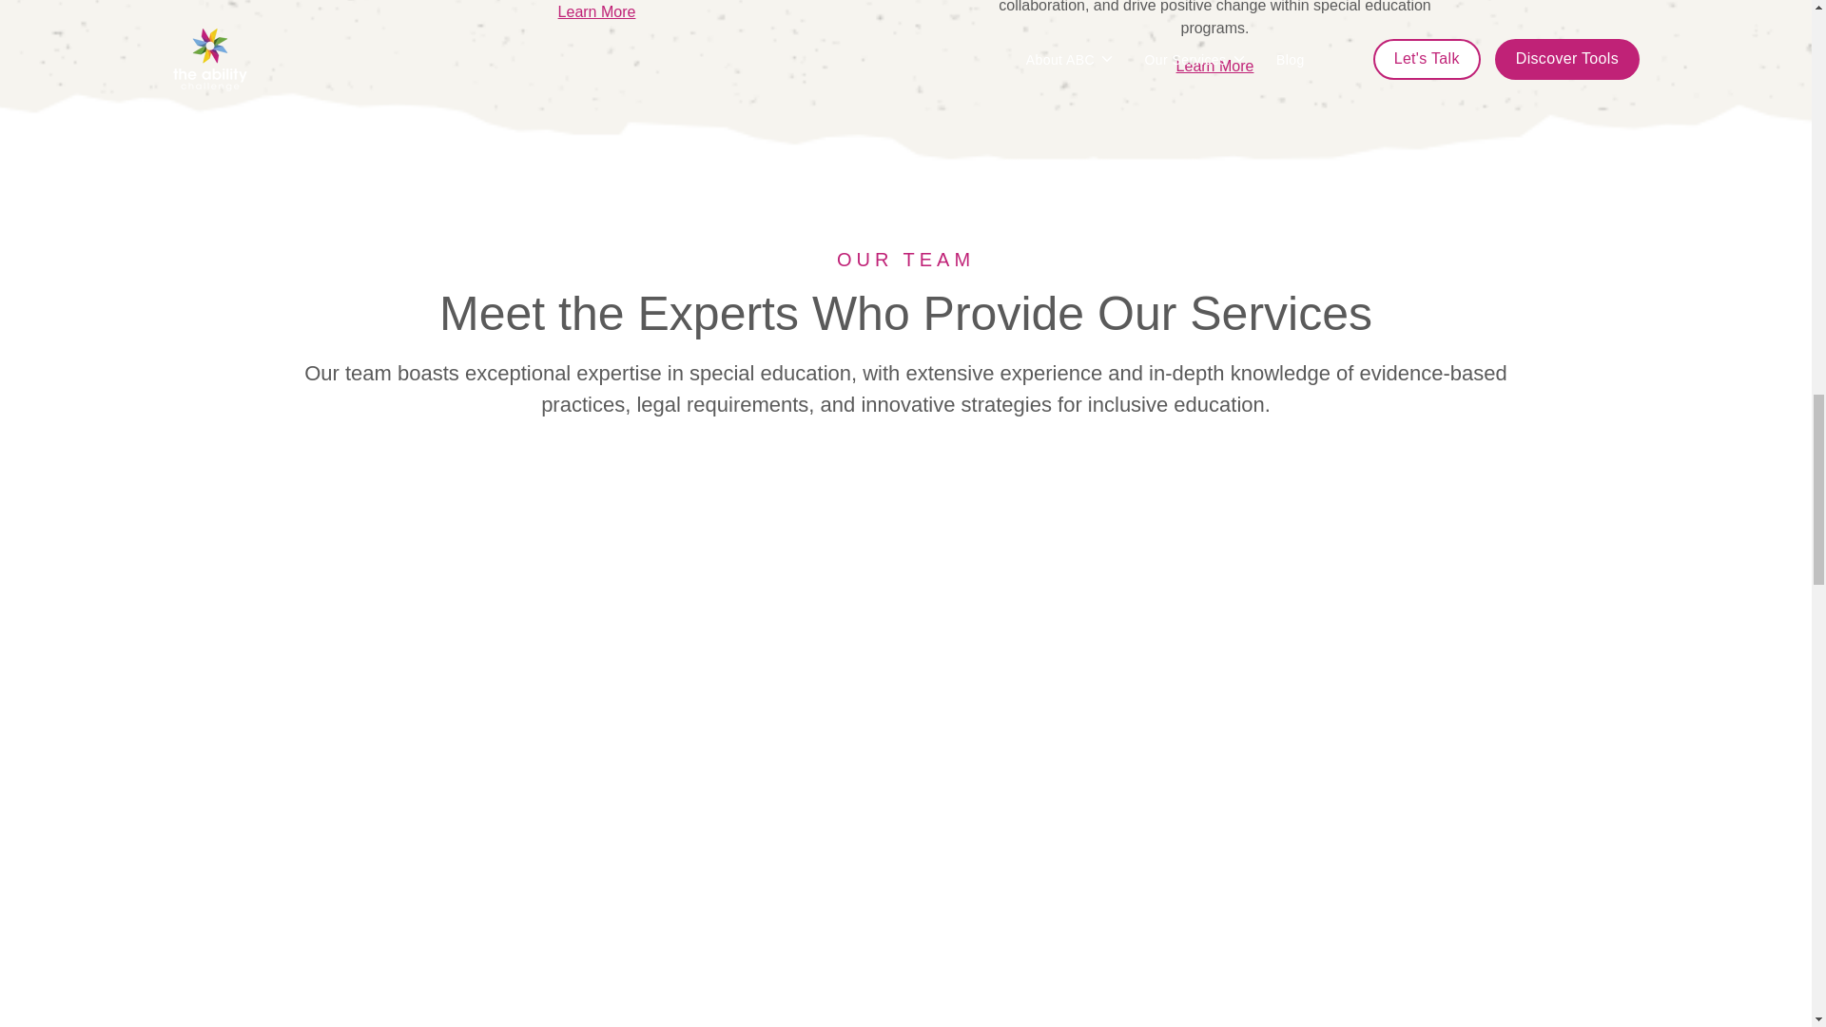 This screenshot has height=1027, width=1826. Describe the element at coordinates (1215, 65) in the screenshot. I see `Learn More` at that location.